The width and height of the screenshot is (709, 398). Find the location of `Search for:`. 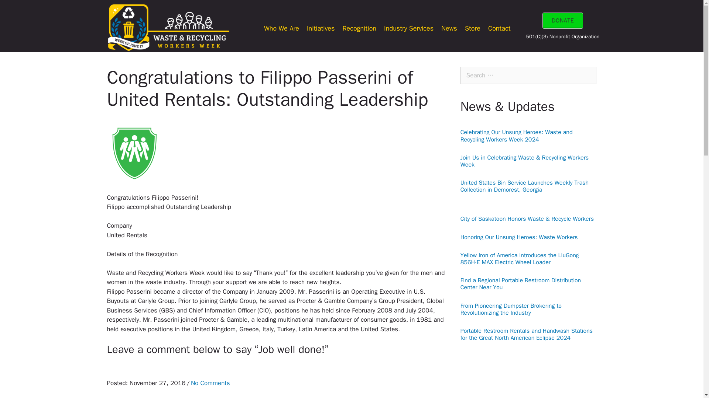

Search for: is located at coordinates (528, 75).